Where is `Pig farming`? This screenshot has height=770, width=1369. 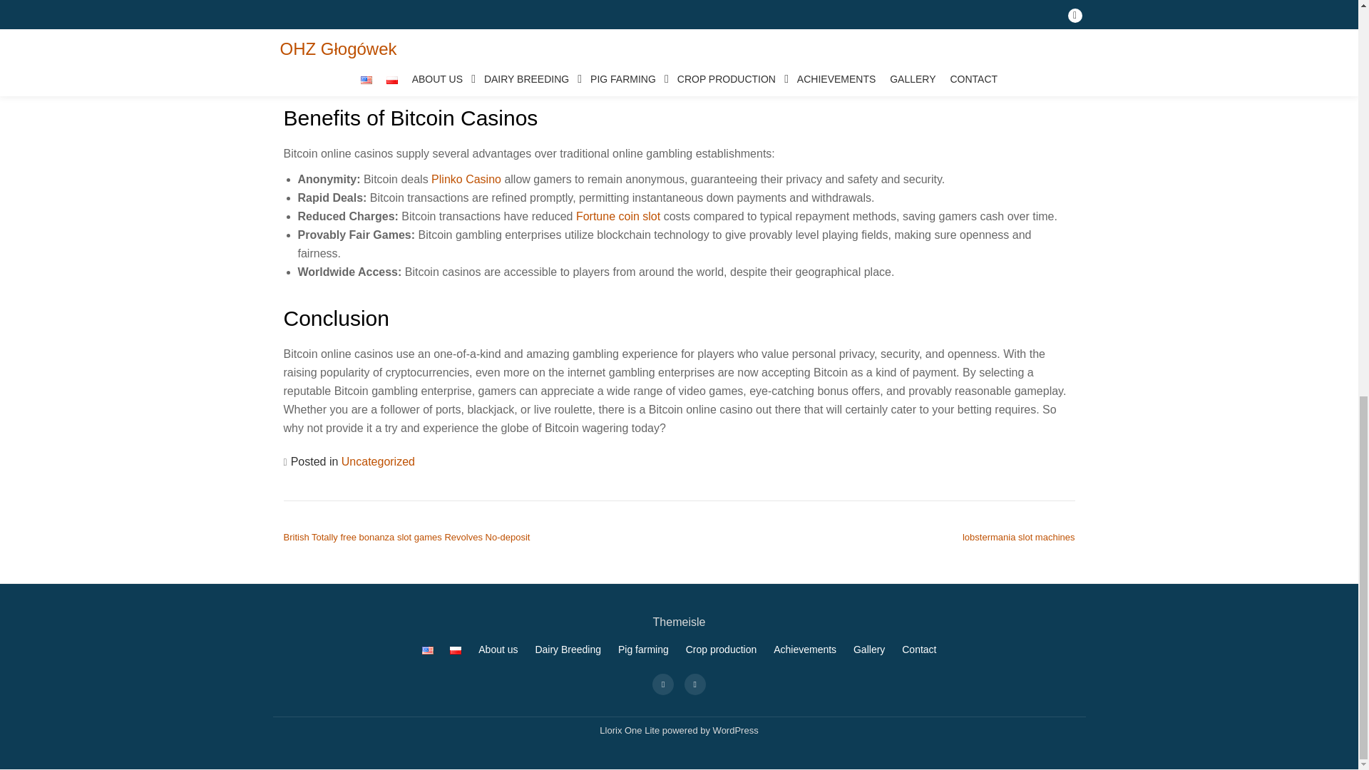 Pig farming is located at coordinates (643, 649).